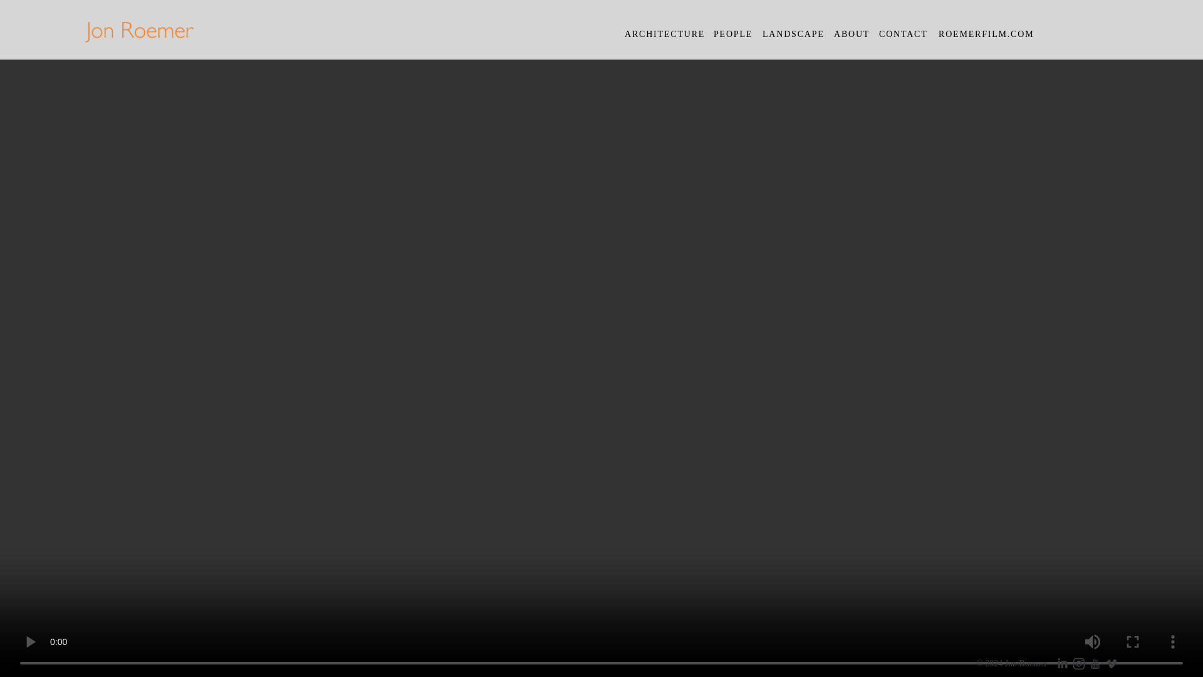  Describe the element at coordinates (733, 34) in the screenshot. I see `PEOPLE` at that location.